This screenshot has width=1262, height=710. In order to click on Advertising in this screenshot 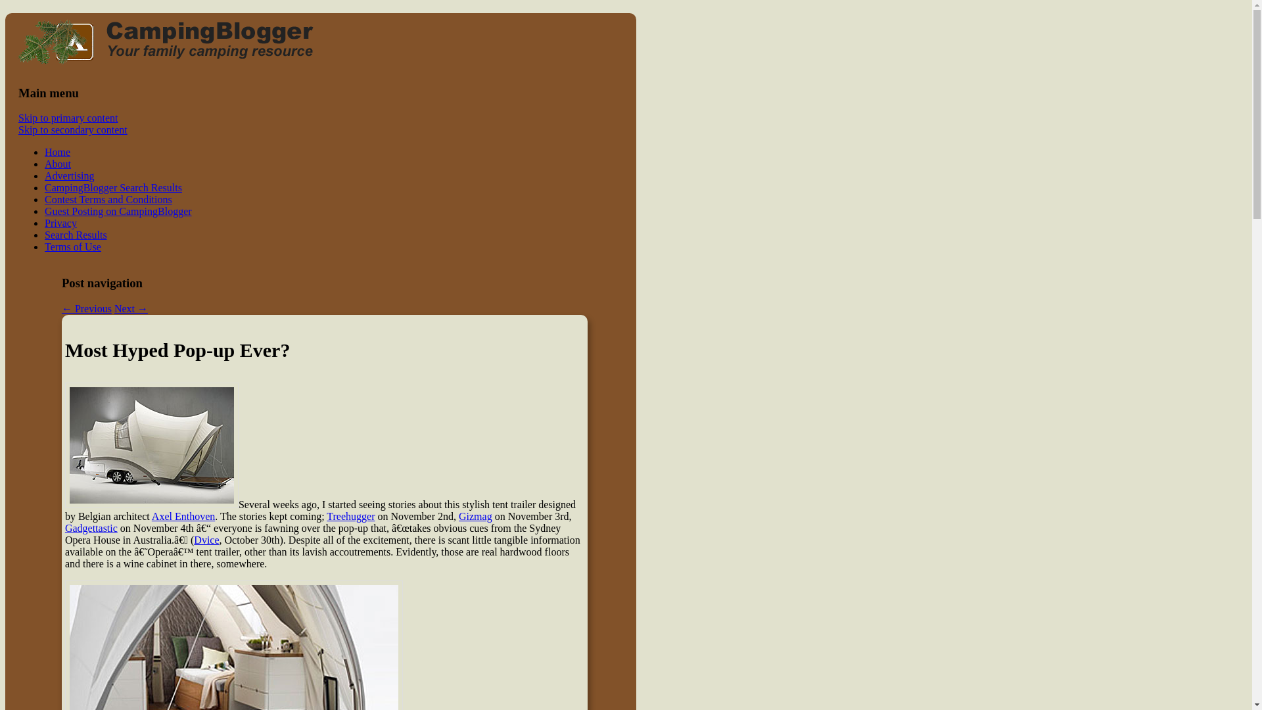, I will do `click(70, 176)`.